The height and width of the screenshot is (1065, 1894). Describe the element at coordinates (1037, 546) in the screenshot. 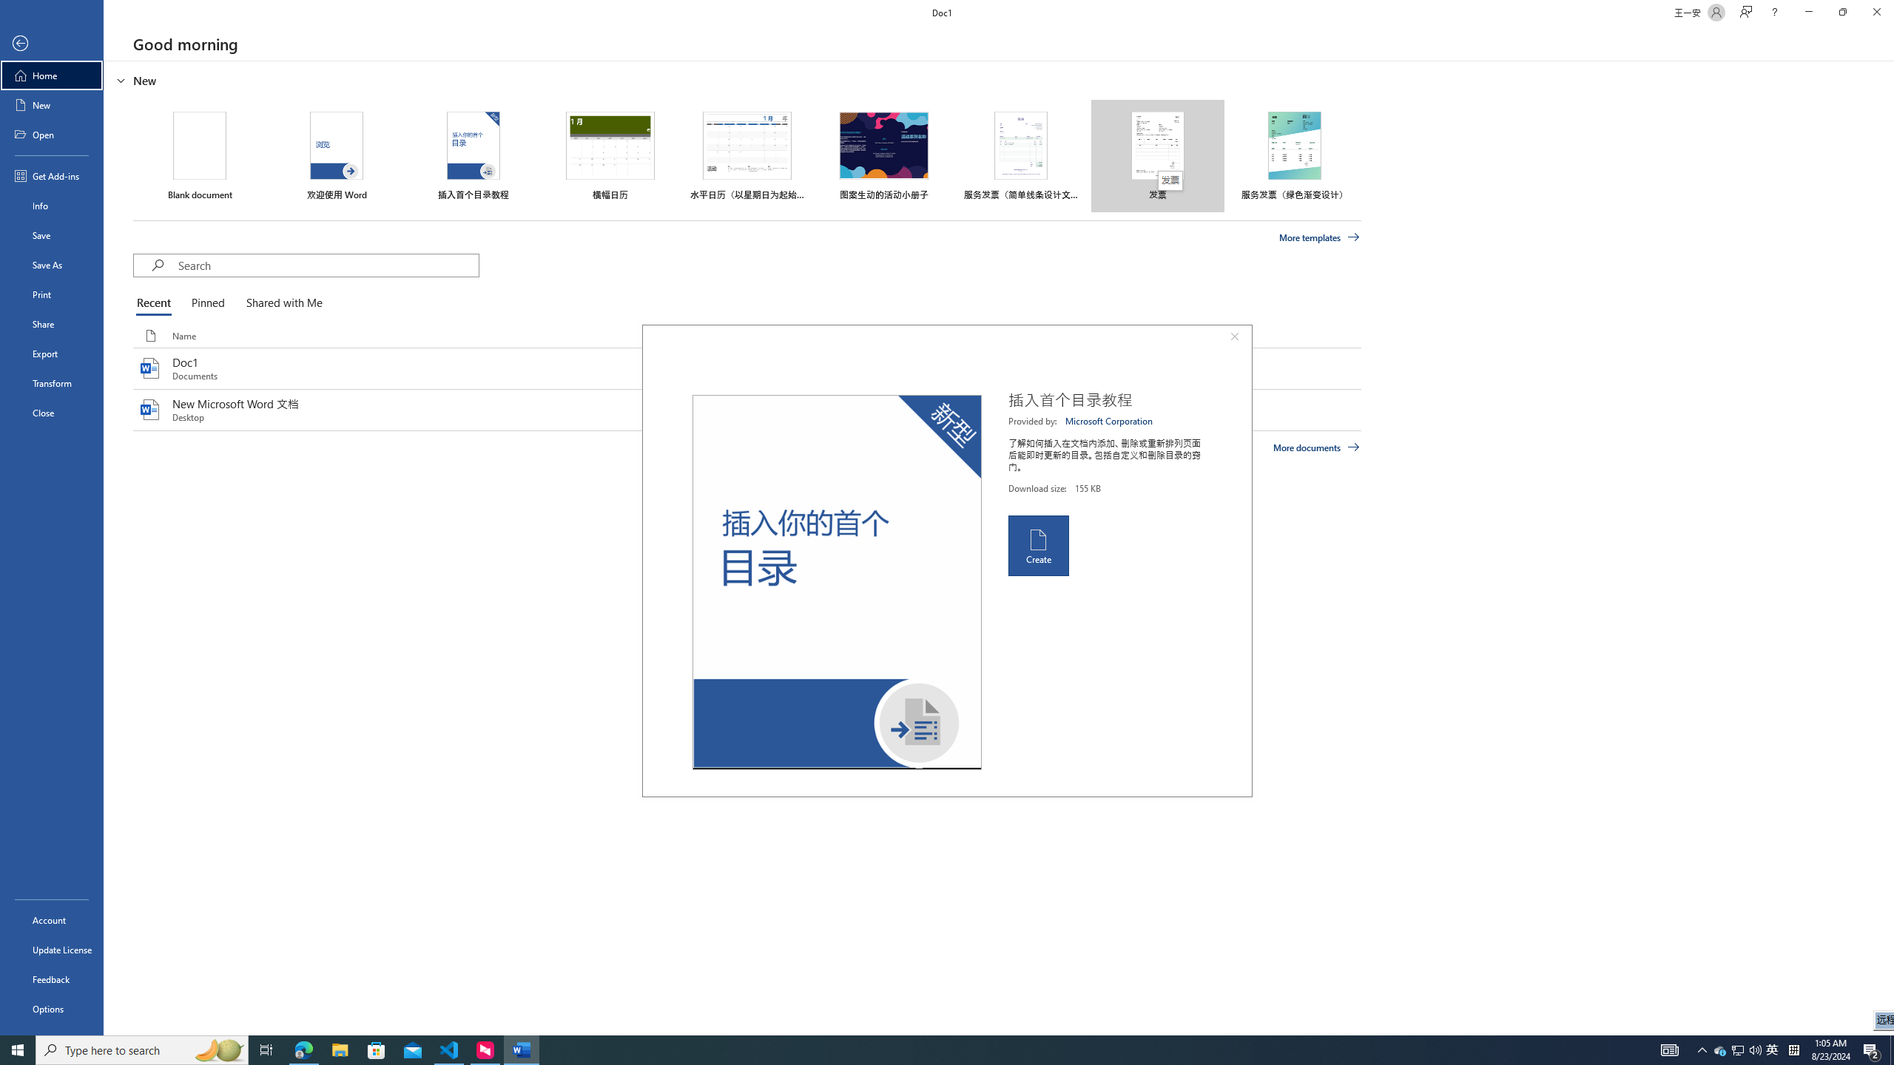

I see `Create` at that location.